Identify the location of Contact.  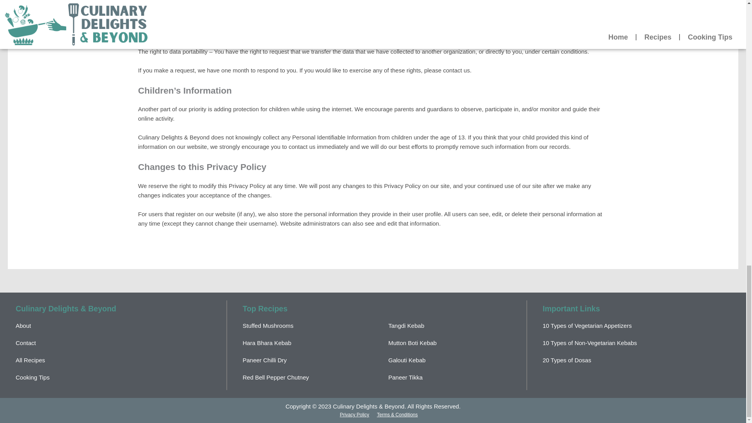
(26, 343).